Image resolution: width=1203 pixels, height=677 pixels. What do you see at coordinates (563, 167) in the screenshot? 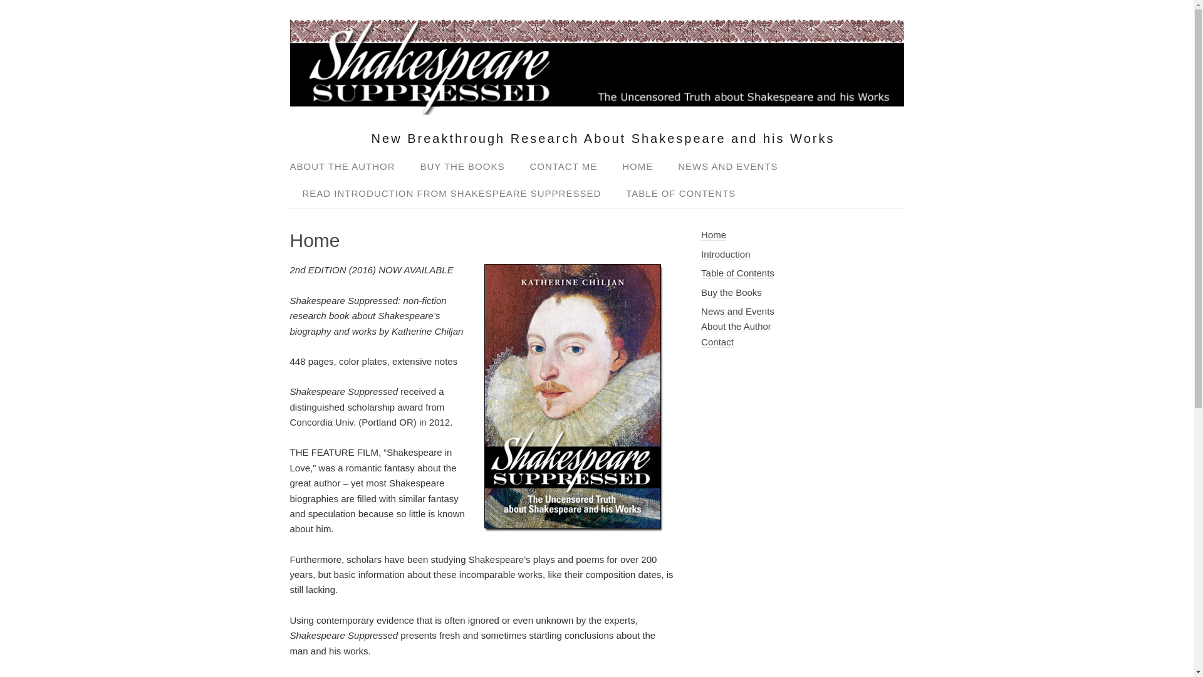
I see `CONTACT ME` at bounding box center [563, 167].